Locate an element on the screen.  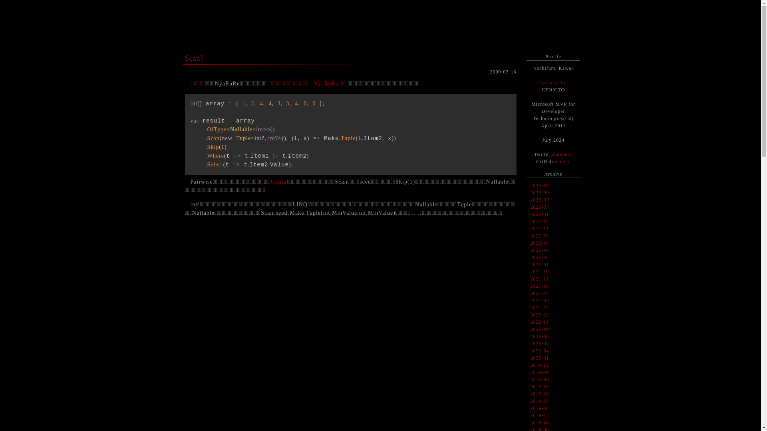
2018-12 is located at coordinates (540, 415).